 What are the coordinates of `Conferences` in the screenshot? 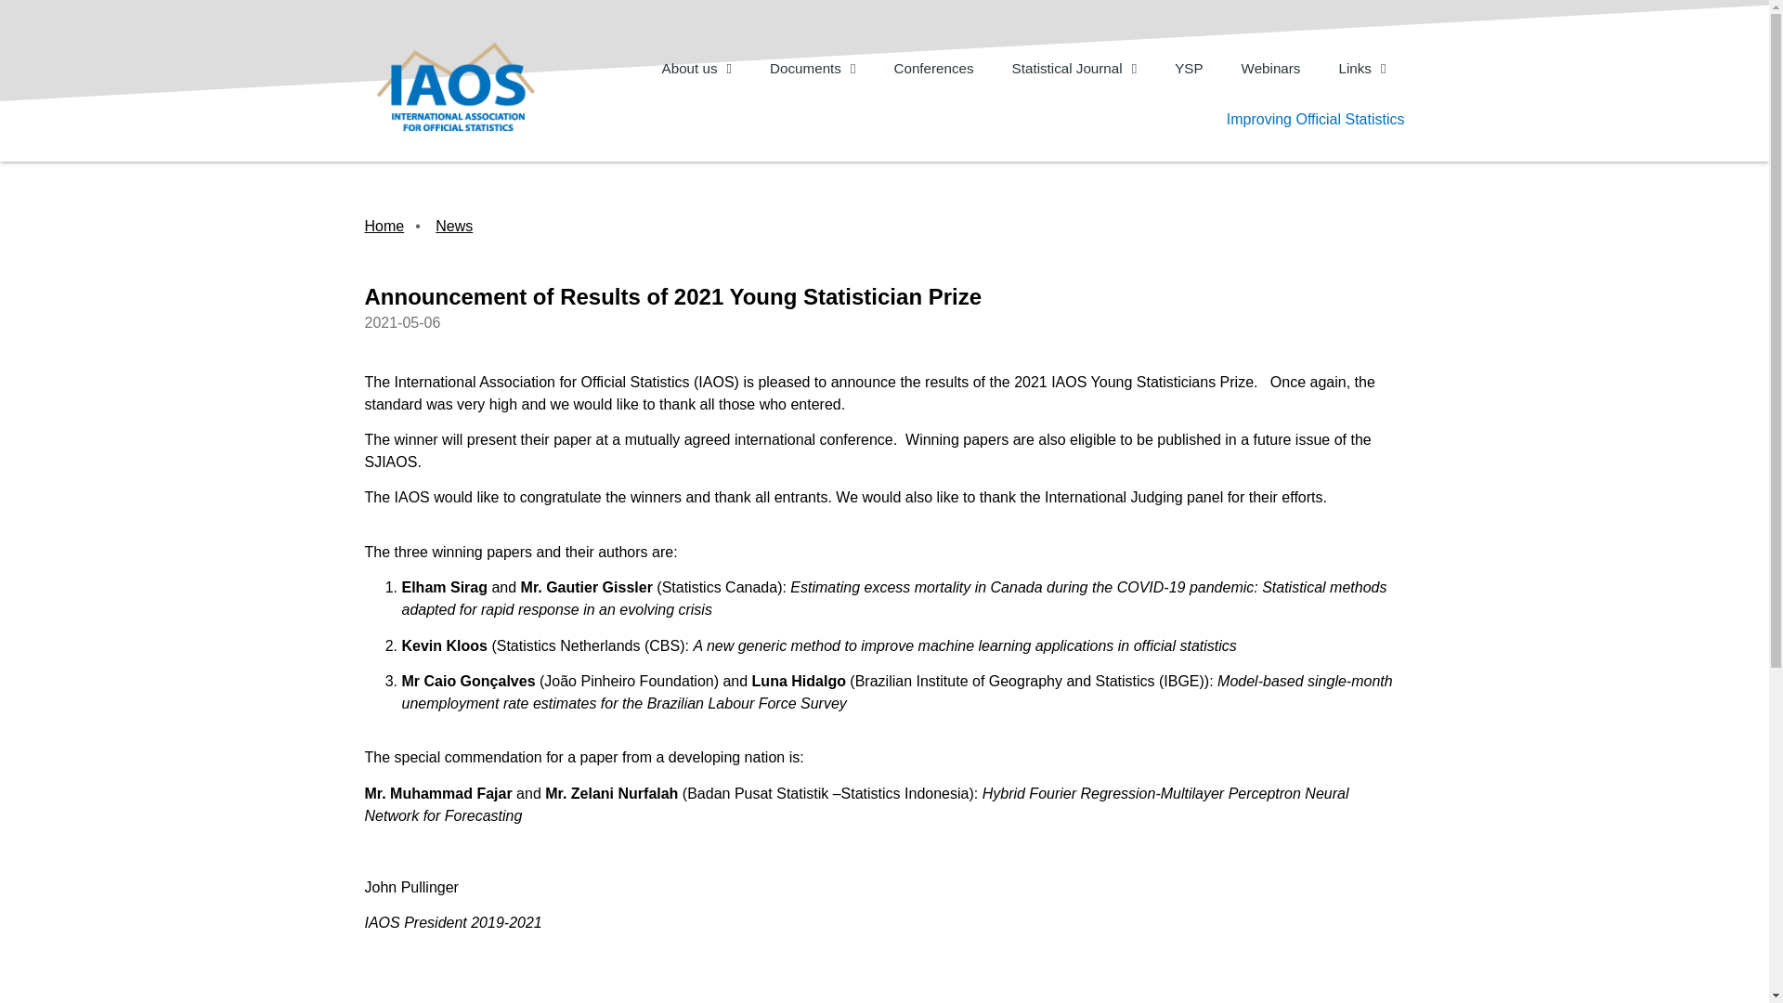 It's located at (932, 69).